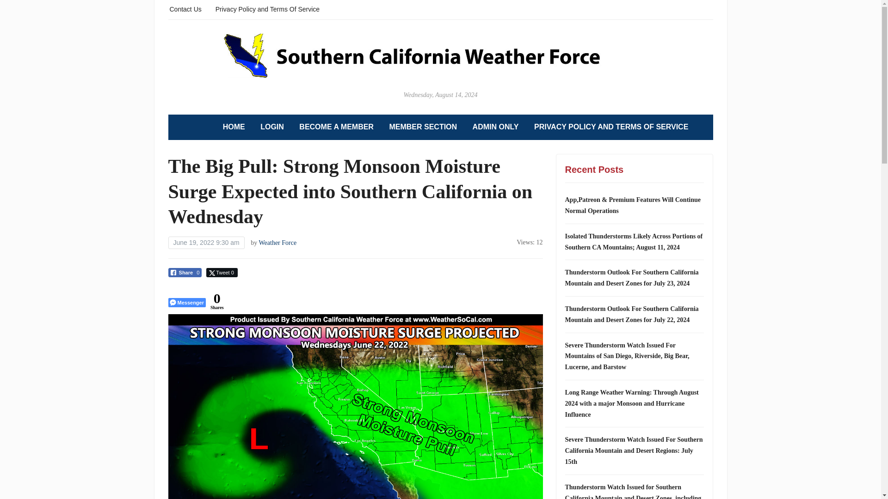 Image resolution: width=888 pixels, height=499 pixels. I want to click on HOME, so click(234, 128).